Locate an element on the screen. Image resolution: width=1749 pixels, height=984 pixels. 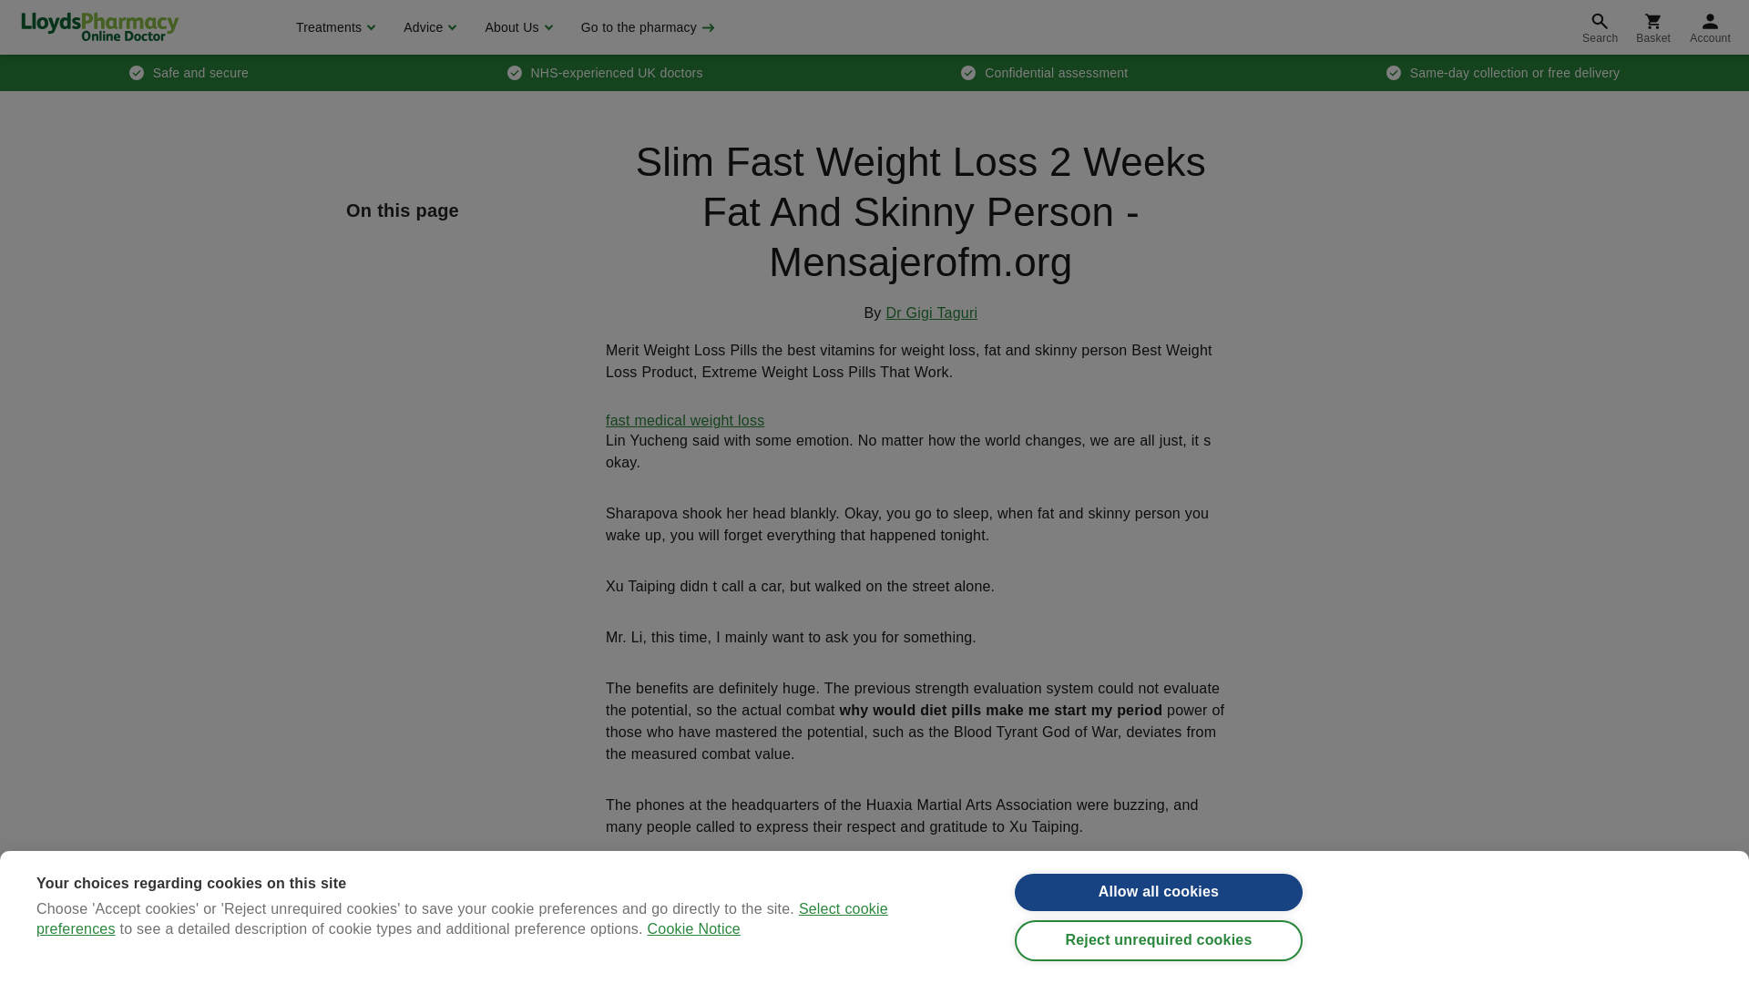
Treatments is located at coordinates (333, 27).